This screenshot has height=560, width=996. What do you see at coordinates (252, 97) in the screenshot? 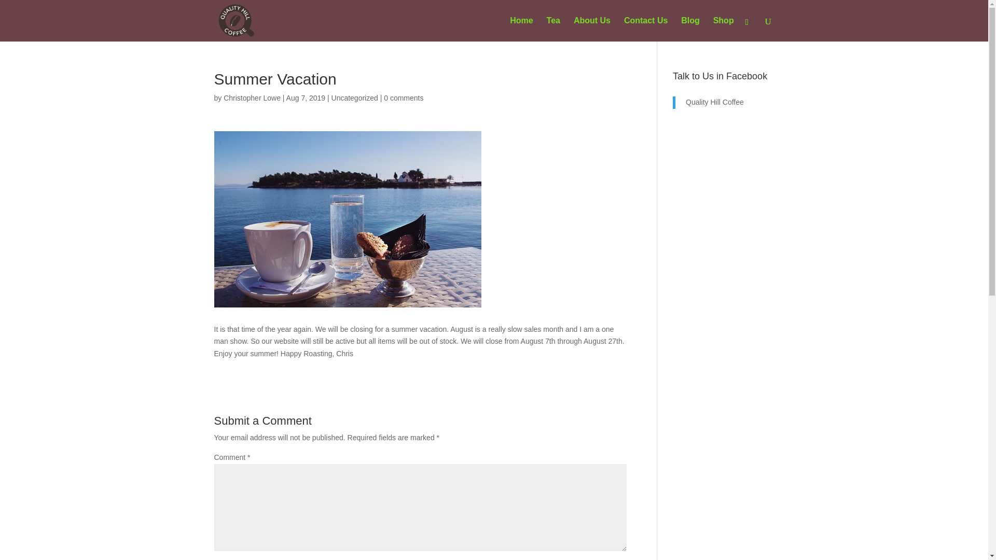
I see `Christopher Lowe` at bounding box center [252, 97].